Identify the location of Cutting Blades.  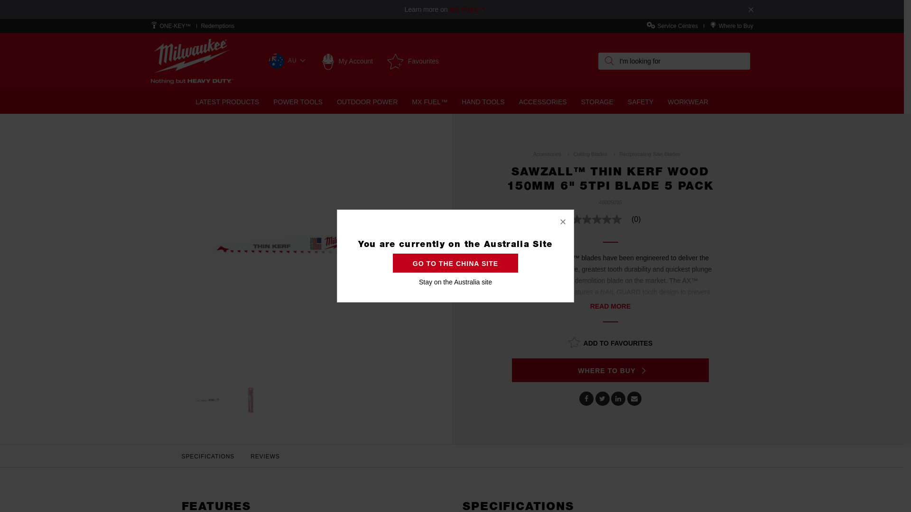
(590, 154).